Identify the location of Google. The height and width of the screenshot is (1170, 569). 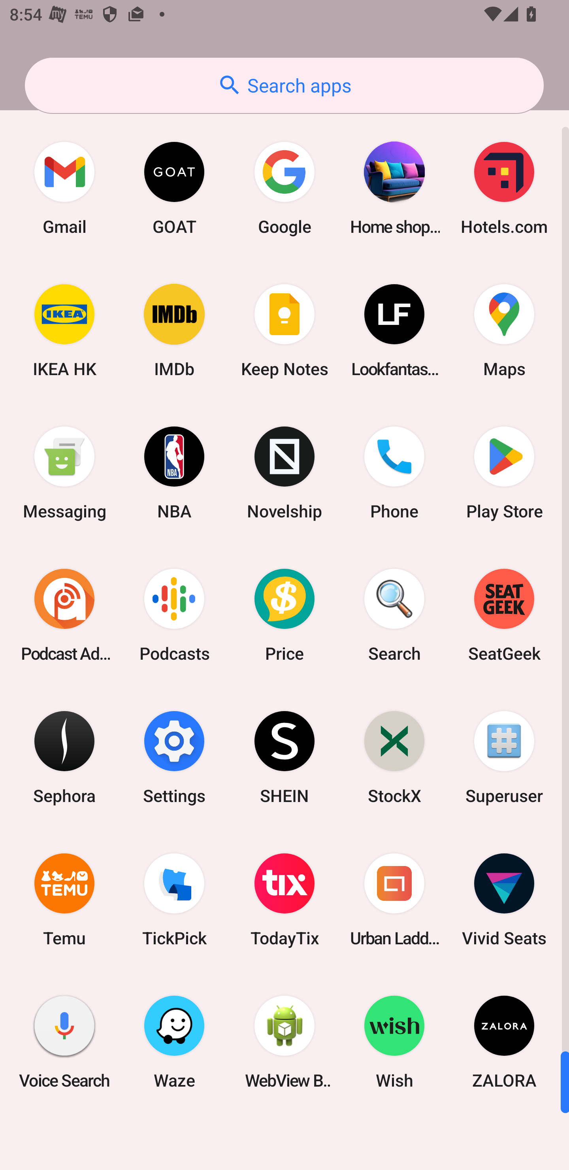
(284, 188).